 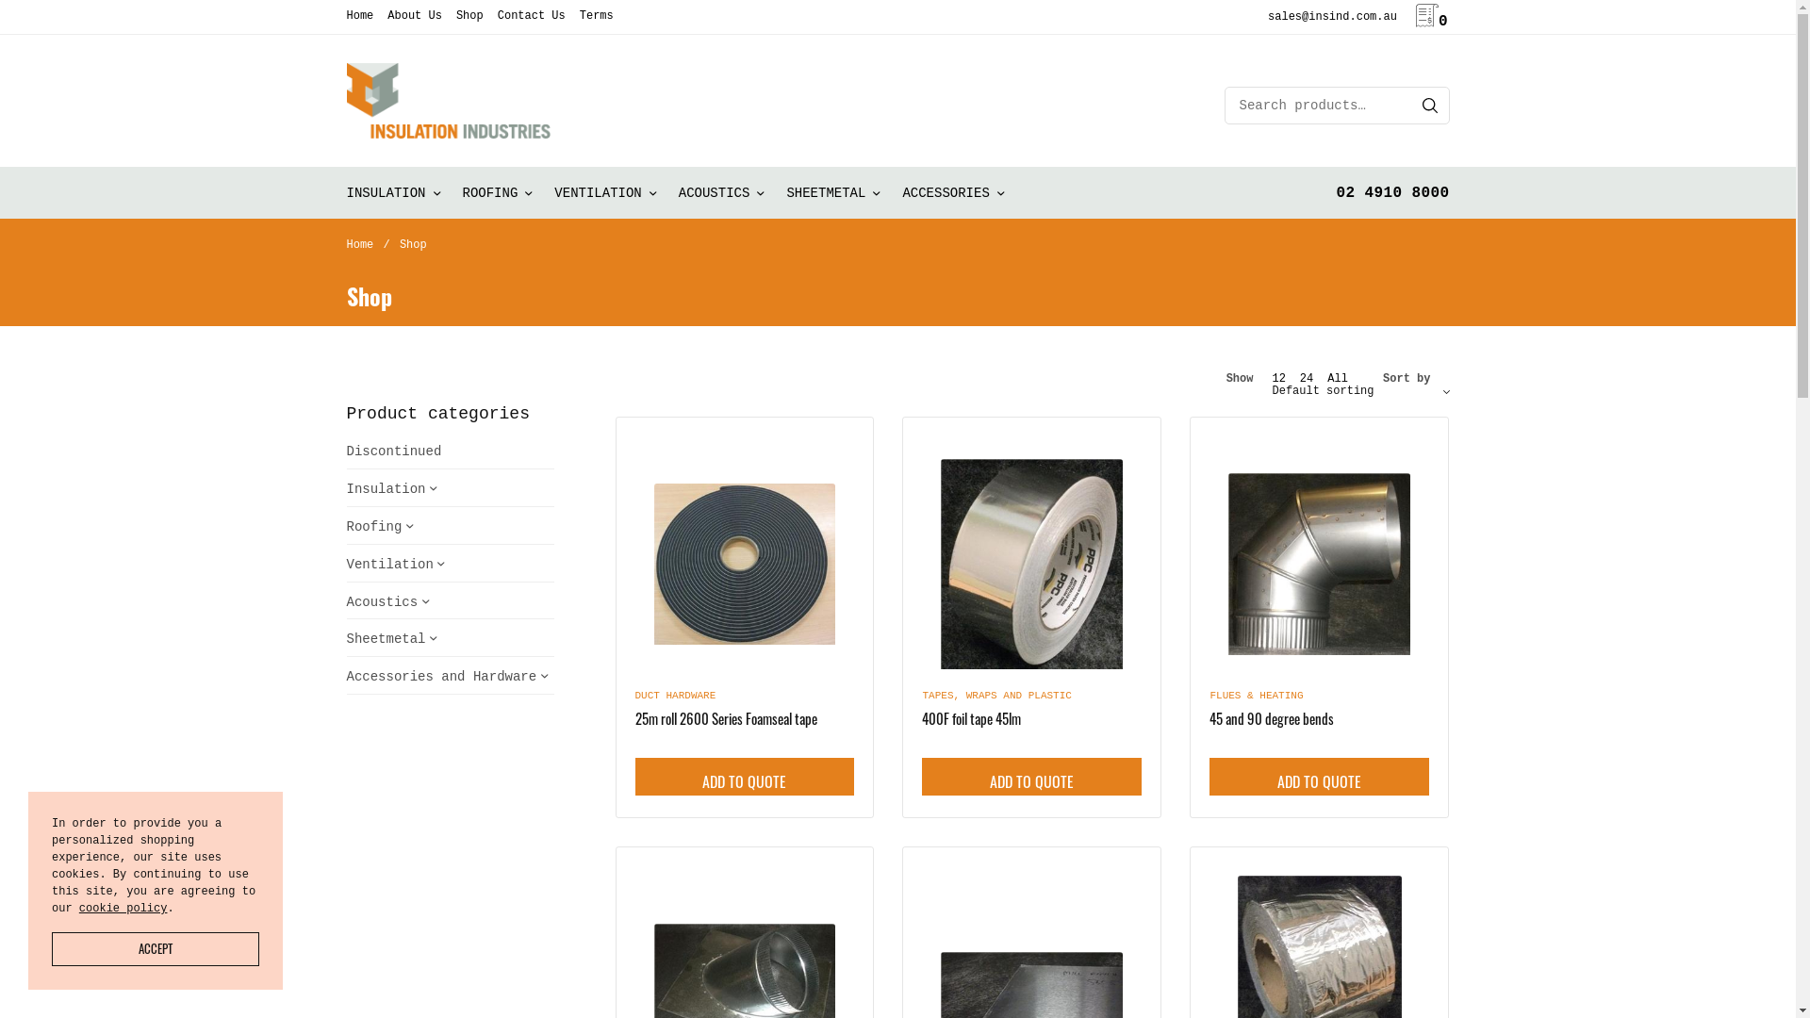 I want to click on Shop, so click(x=469, y=16).